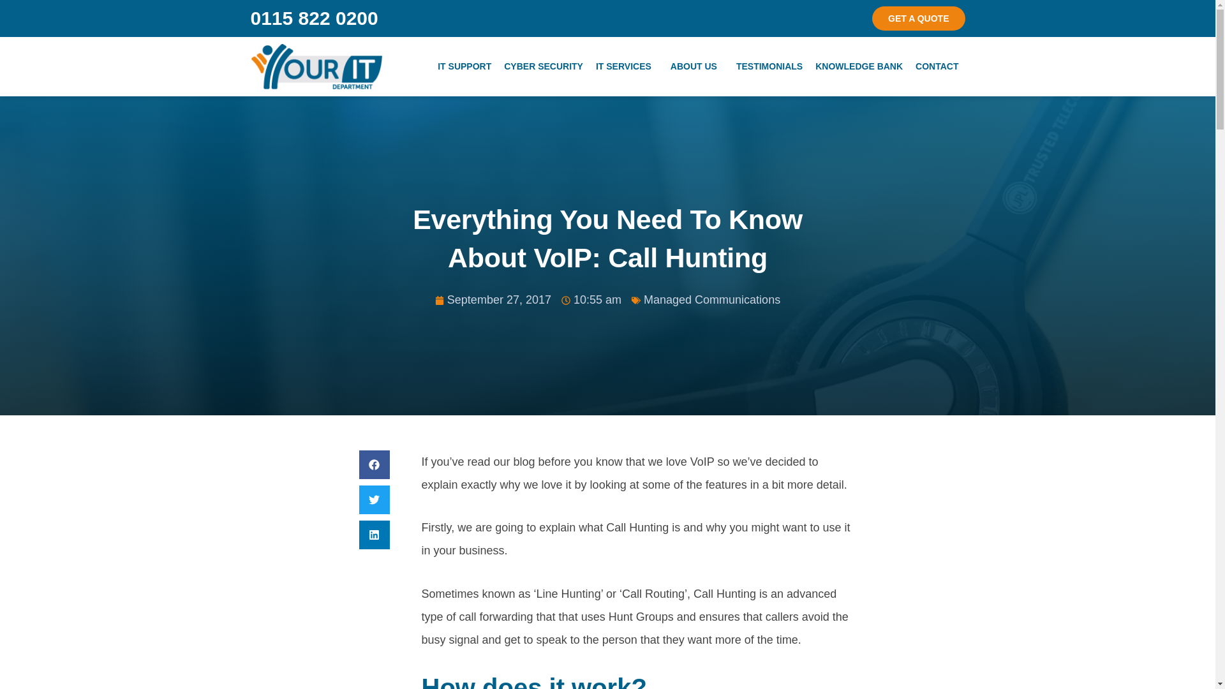 This screenshot has width=1225, height=689. Describe the element at coordinates (919, 18) in the screenshot. I see `GET A QUOTE` at that location.